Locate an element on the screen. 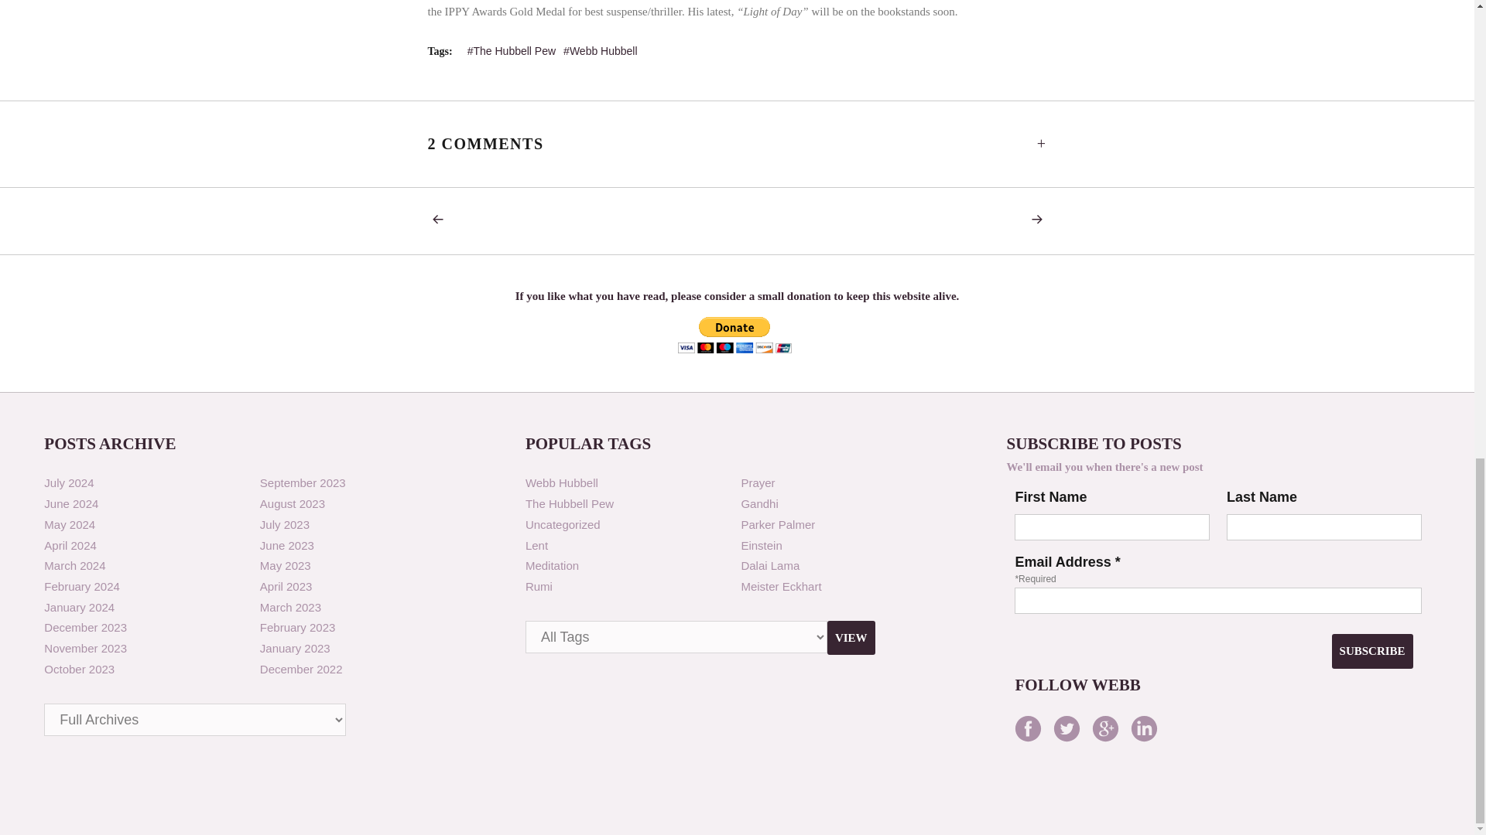  Leave a Reply is located at coordinates (1042, 144).